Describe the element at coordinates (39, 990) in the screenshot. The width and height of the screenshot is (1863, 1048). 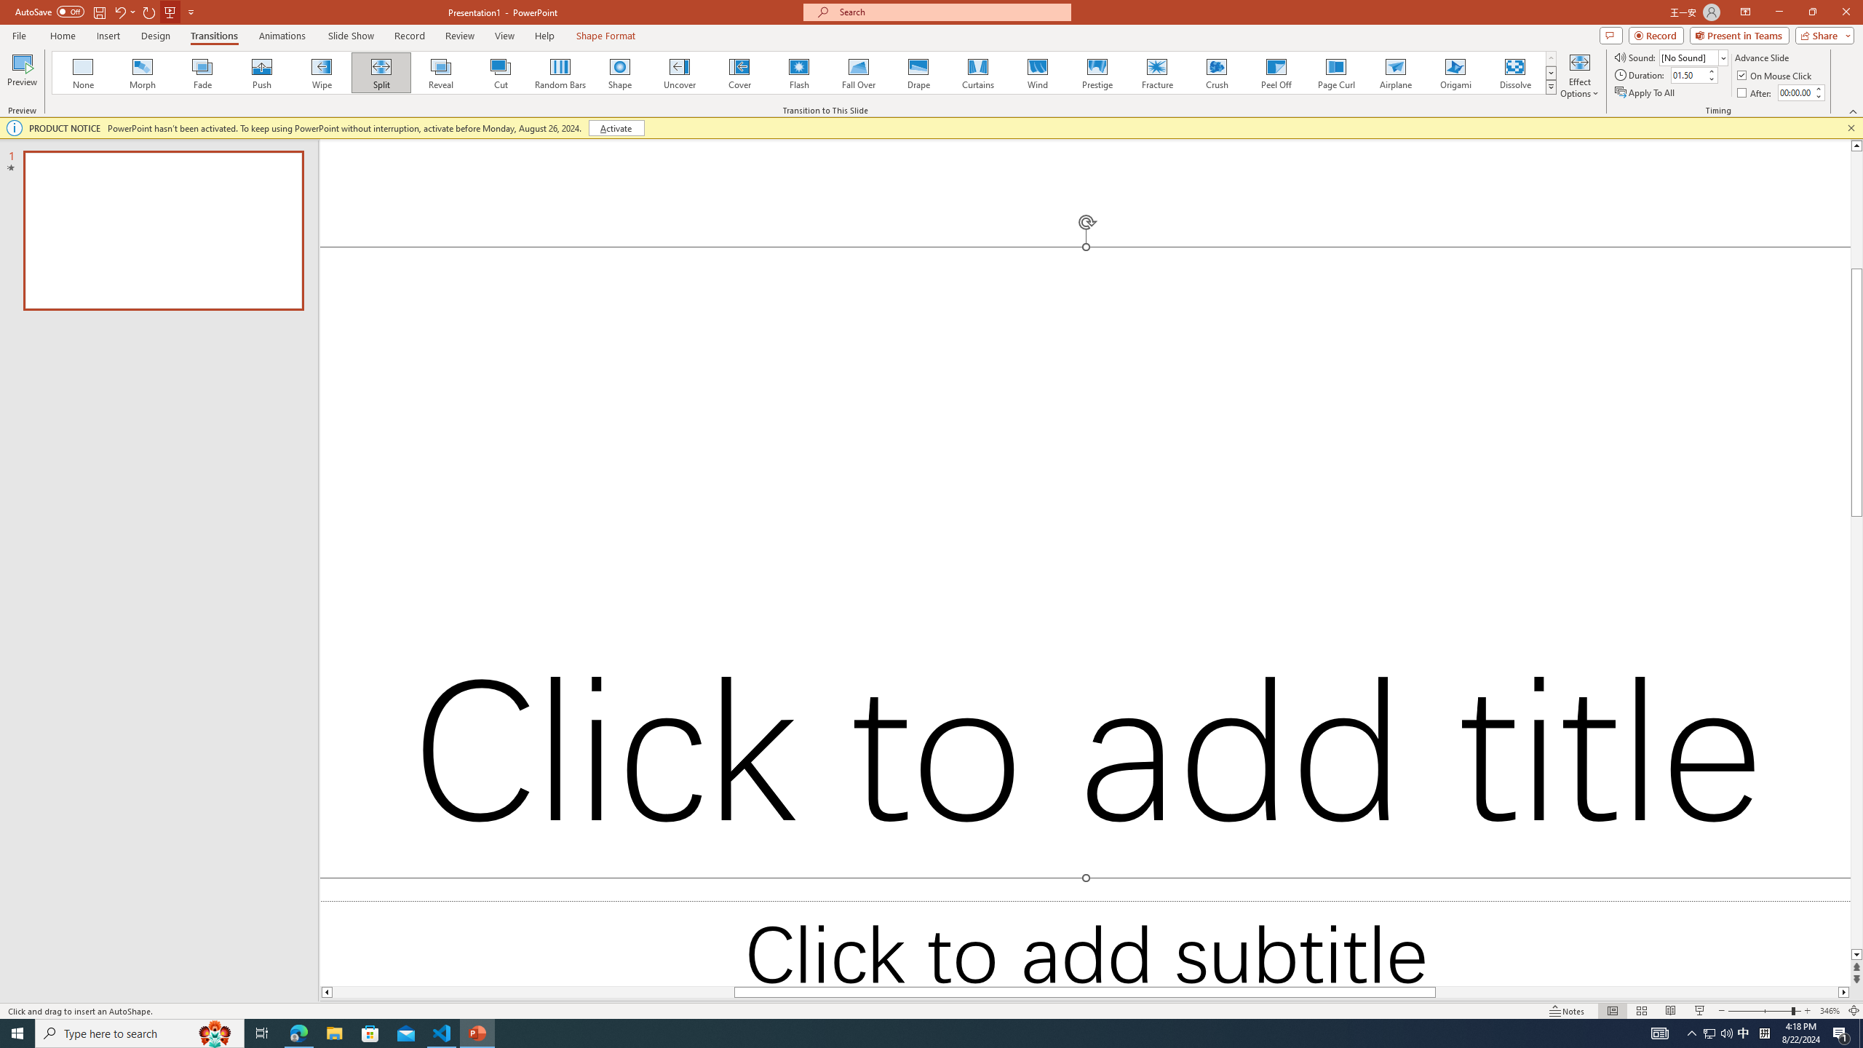
I see `Page Number Page 1 of 1` at that location.